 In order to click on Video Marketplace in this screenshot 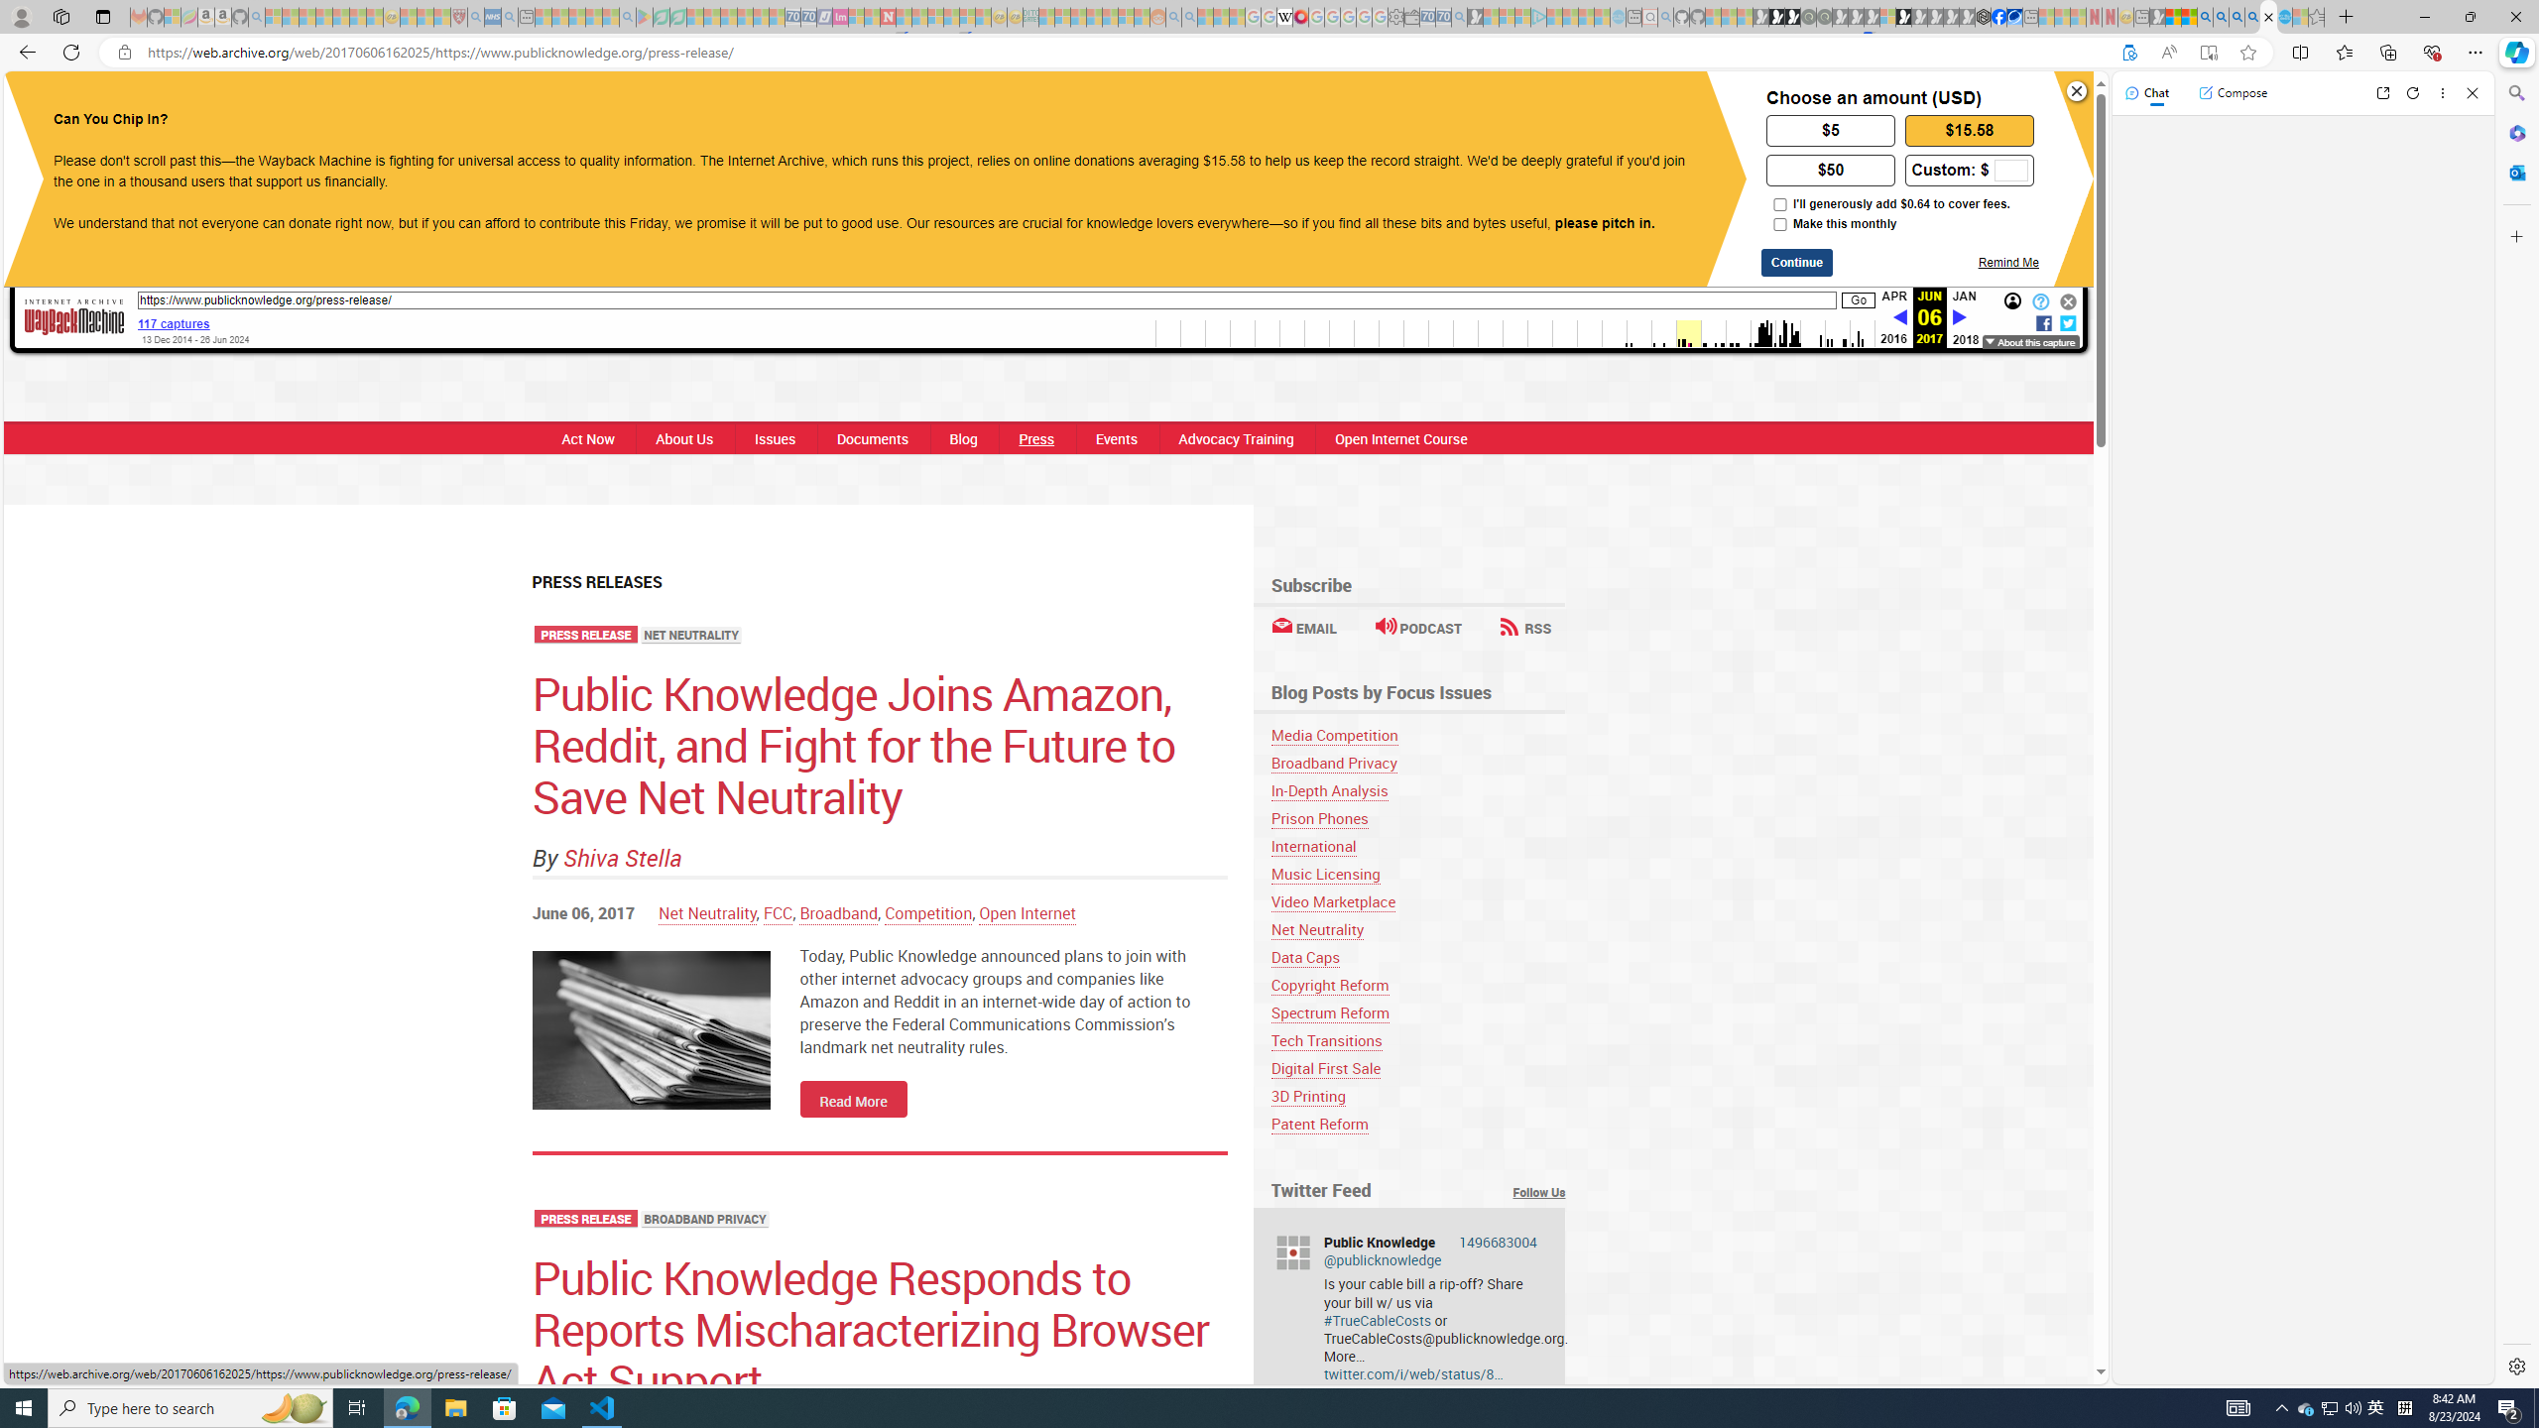, I will do `click(1333, 901)`.